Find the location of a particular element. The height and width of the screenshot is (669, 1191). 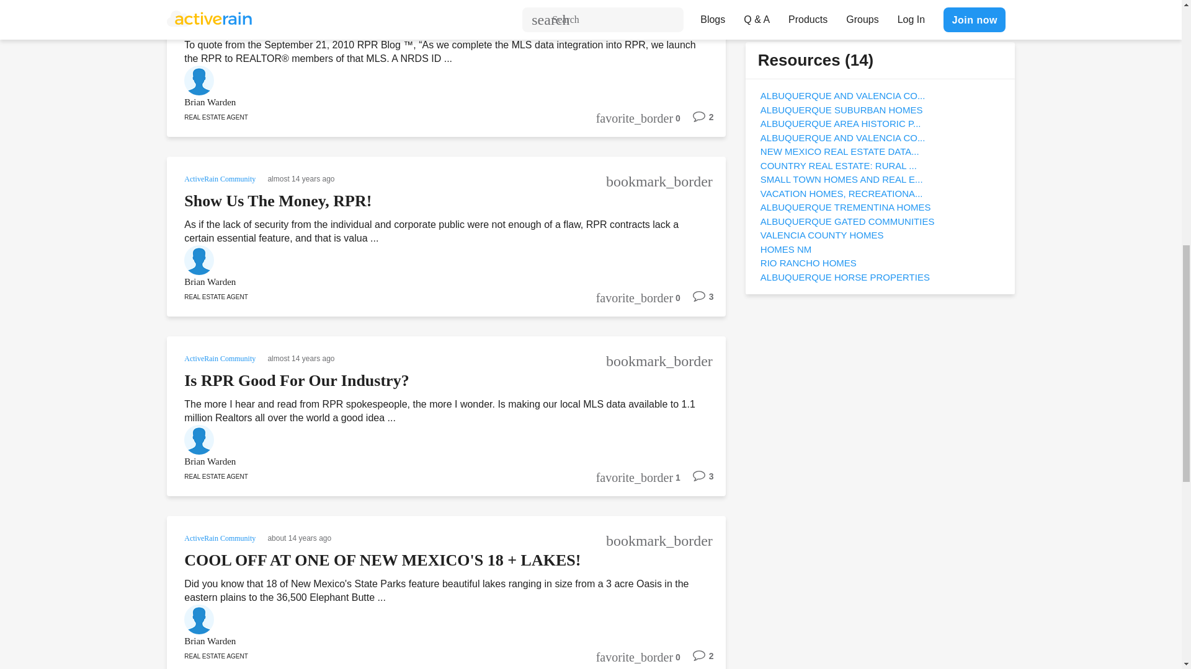

RPR. FOR REALTORS ONLY? is located at coordinates (295, 21).